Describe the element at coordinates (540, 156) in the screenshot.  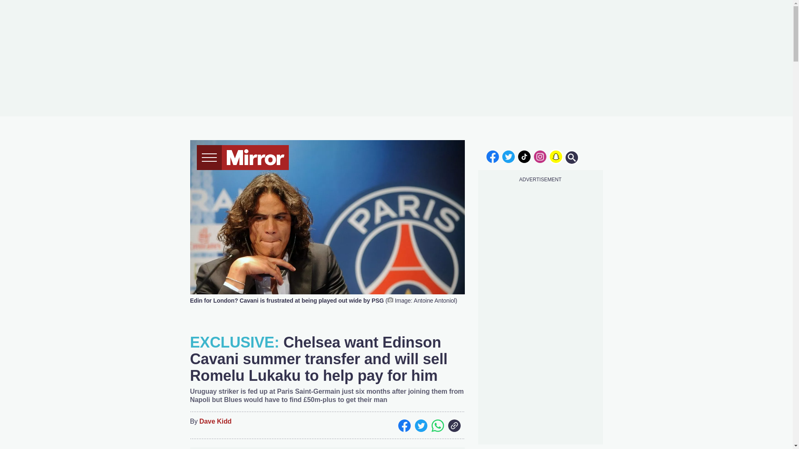
I see `instagram` at that location.